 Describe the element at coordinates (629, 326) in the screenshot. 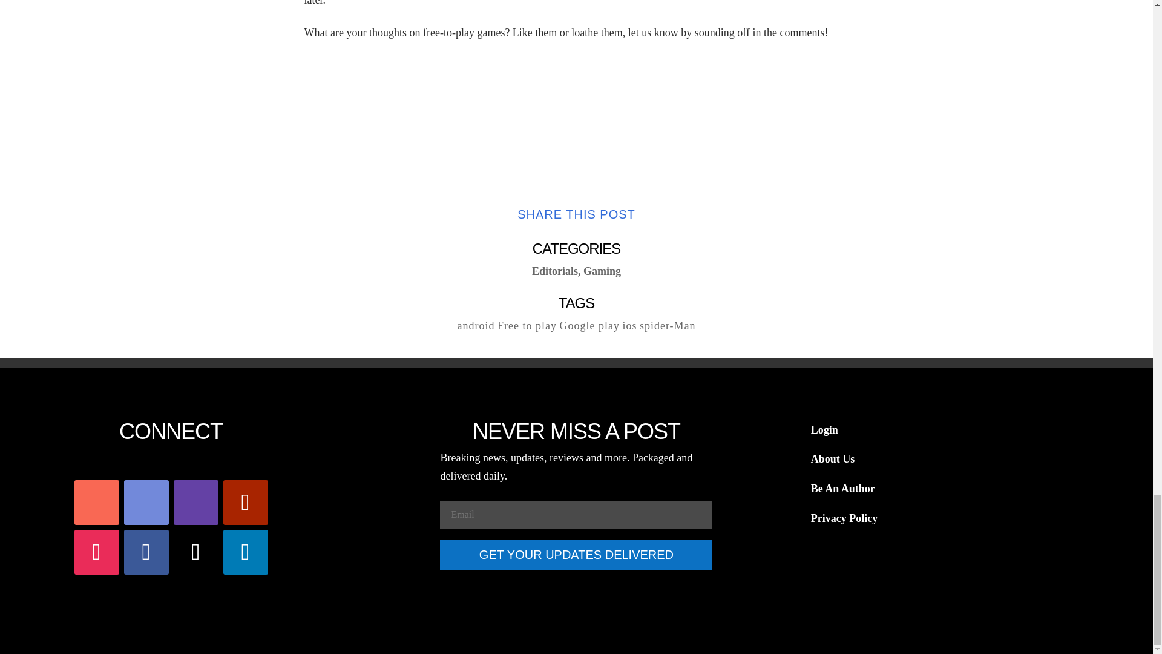

I see `ios` at that location.